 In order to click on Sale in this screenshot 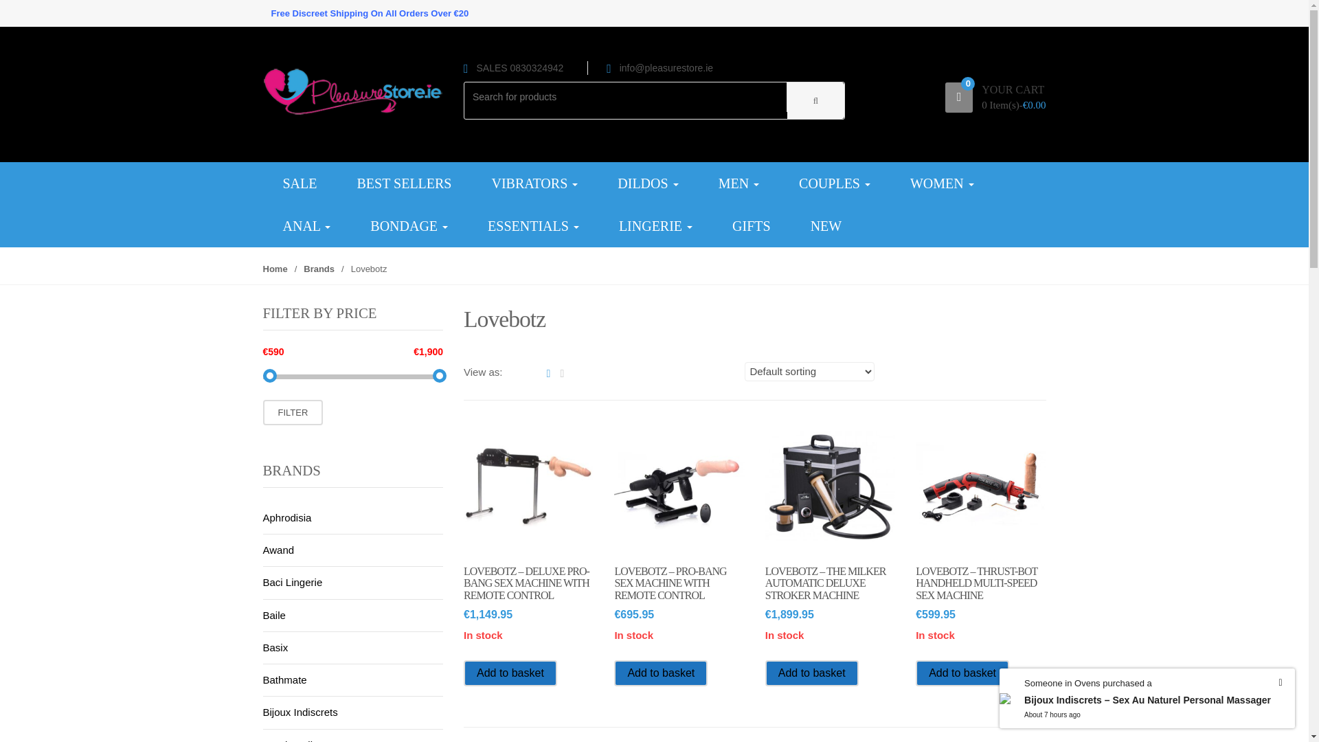, I will do `click(300, 183)`.